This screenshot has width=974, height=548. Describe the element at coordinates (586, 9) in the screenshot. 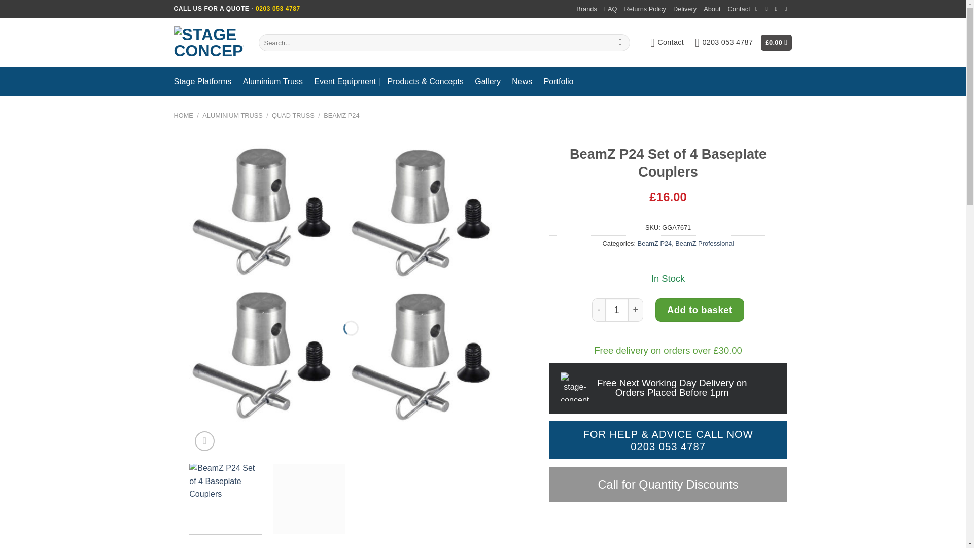

I see `Brands` at that location.